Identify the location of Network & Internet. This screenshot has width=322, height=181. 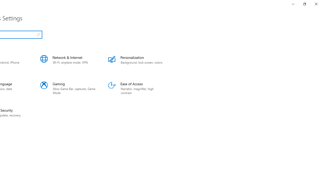
(68, 62).